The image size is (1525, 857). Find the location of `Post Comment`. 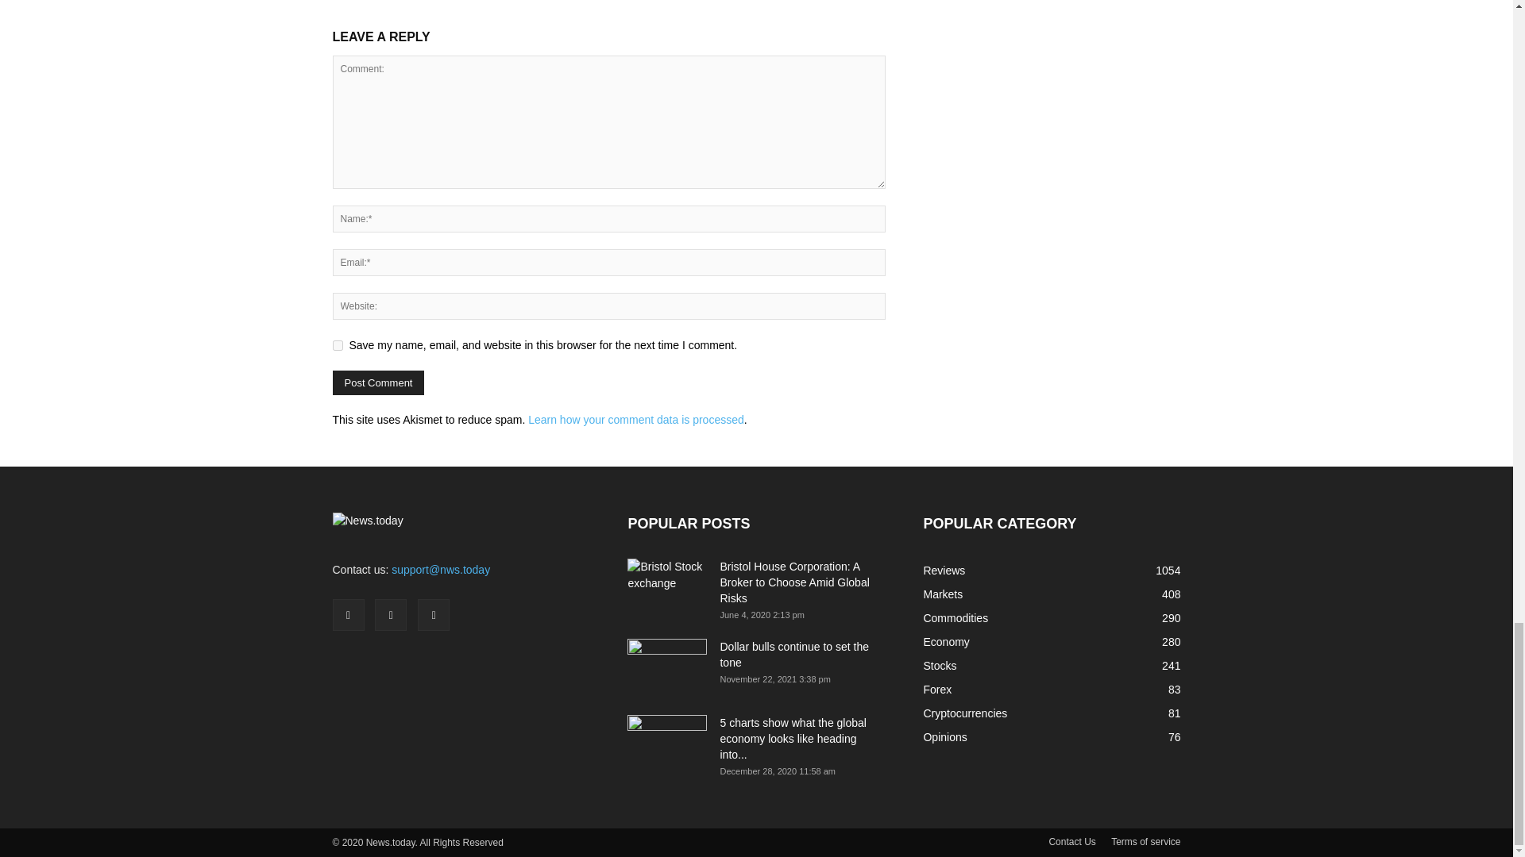

Post Comment is located at coordinates (378, 382).